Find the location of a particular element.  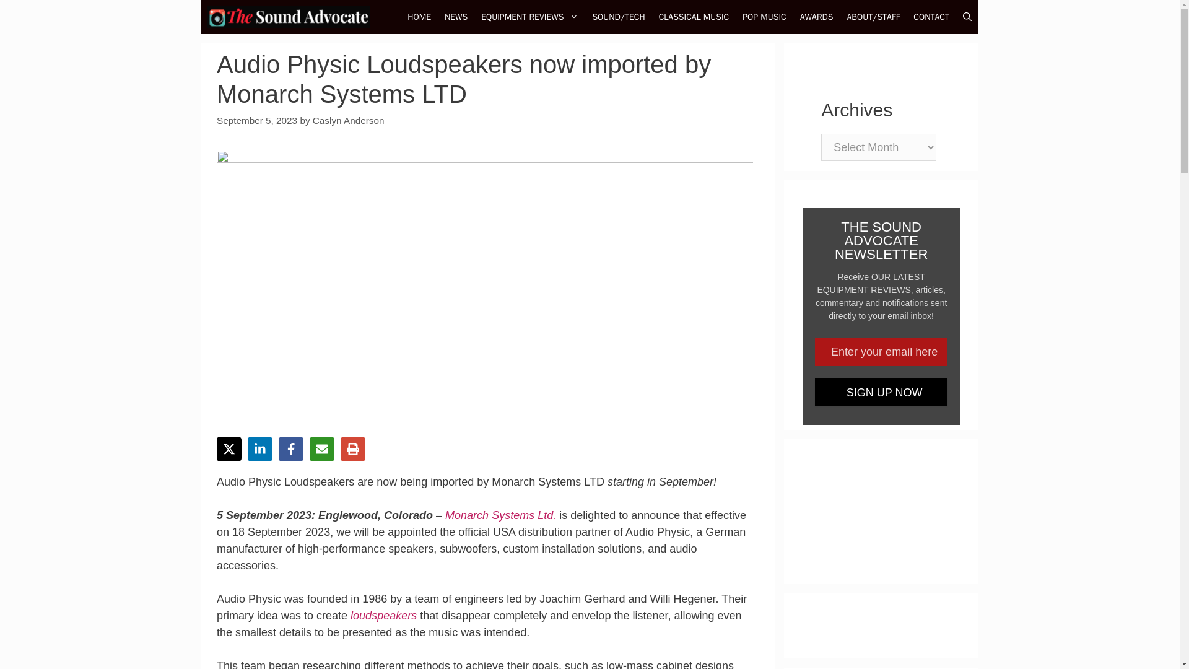

loudspeakers is located at coordinates (384, 616).